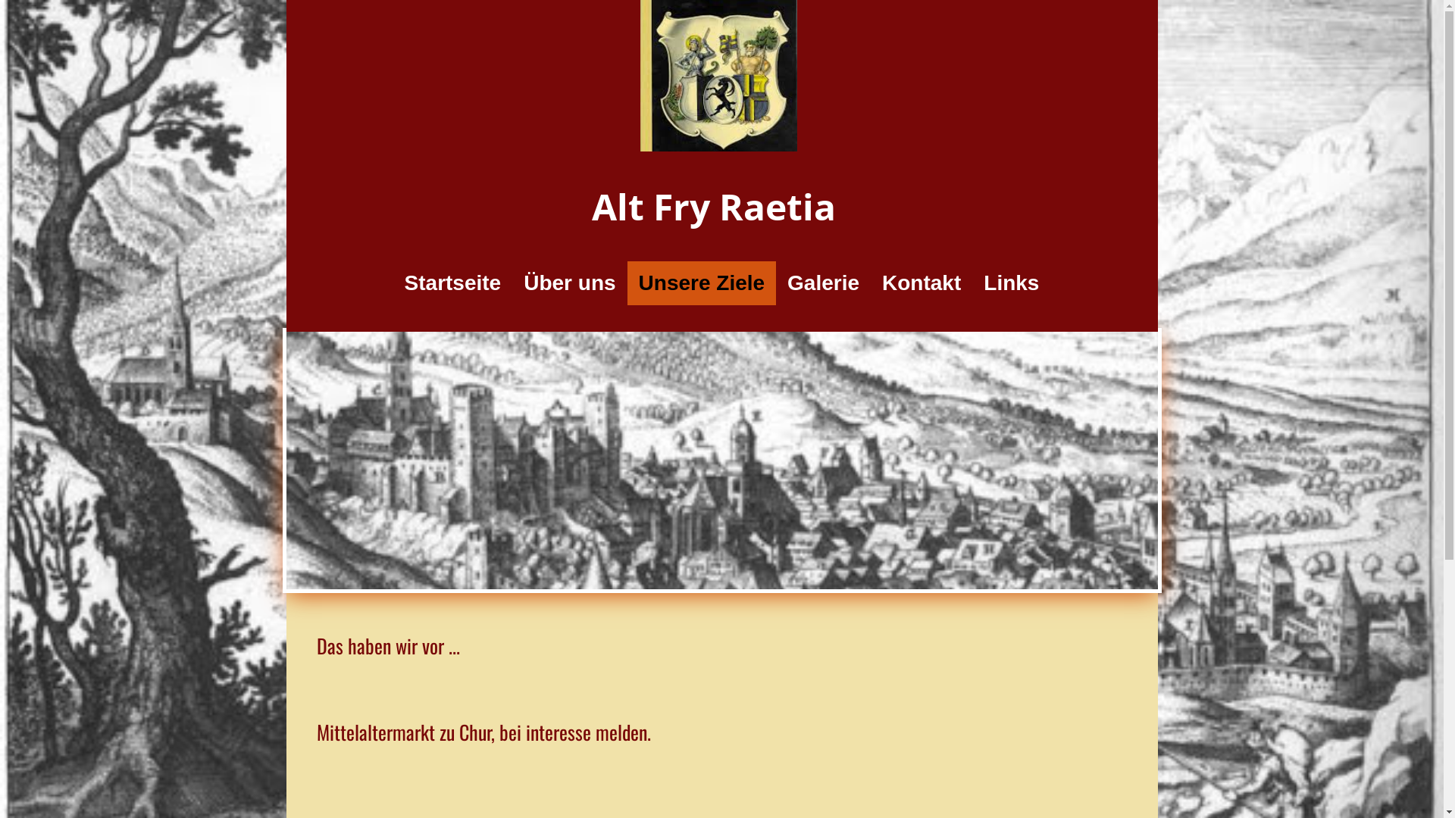  What do you see at coordinates (1011, 283) in the screenshot?
I see `Links` at bounding box center [1011, 283].